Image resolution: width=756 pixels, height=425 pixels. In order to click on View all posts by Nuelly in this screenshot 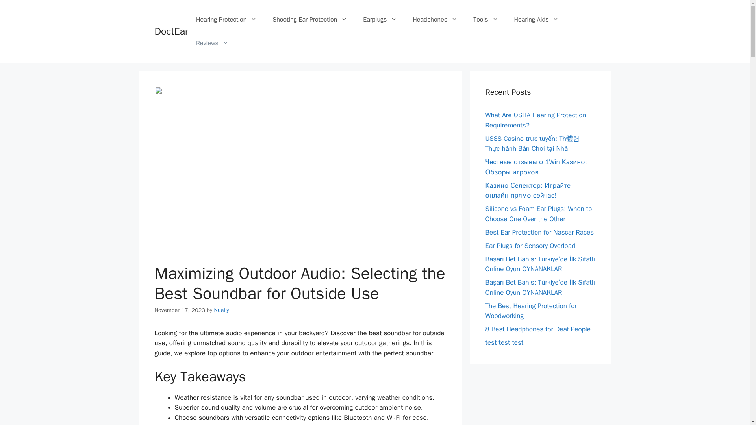, I will do `click(221, 310)`.